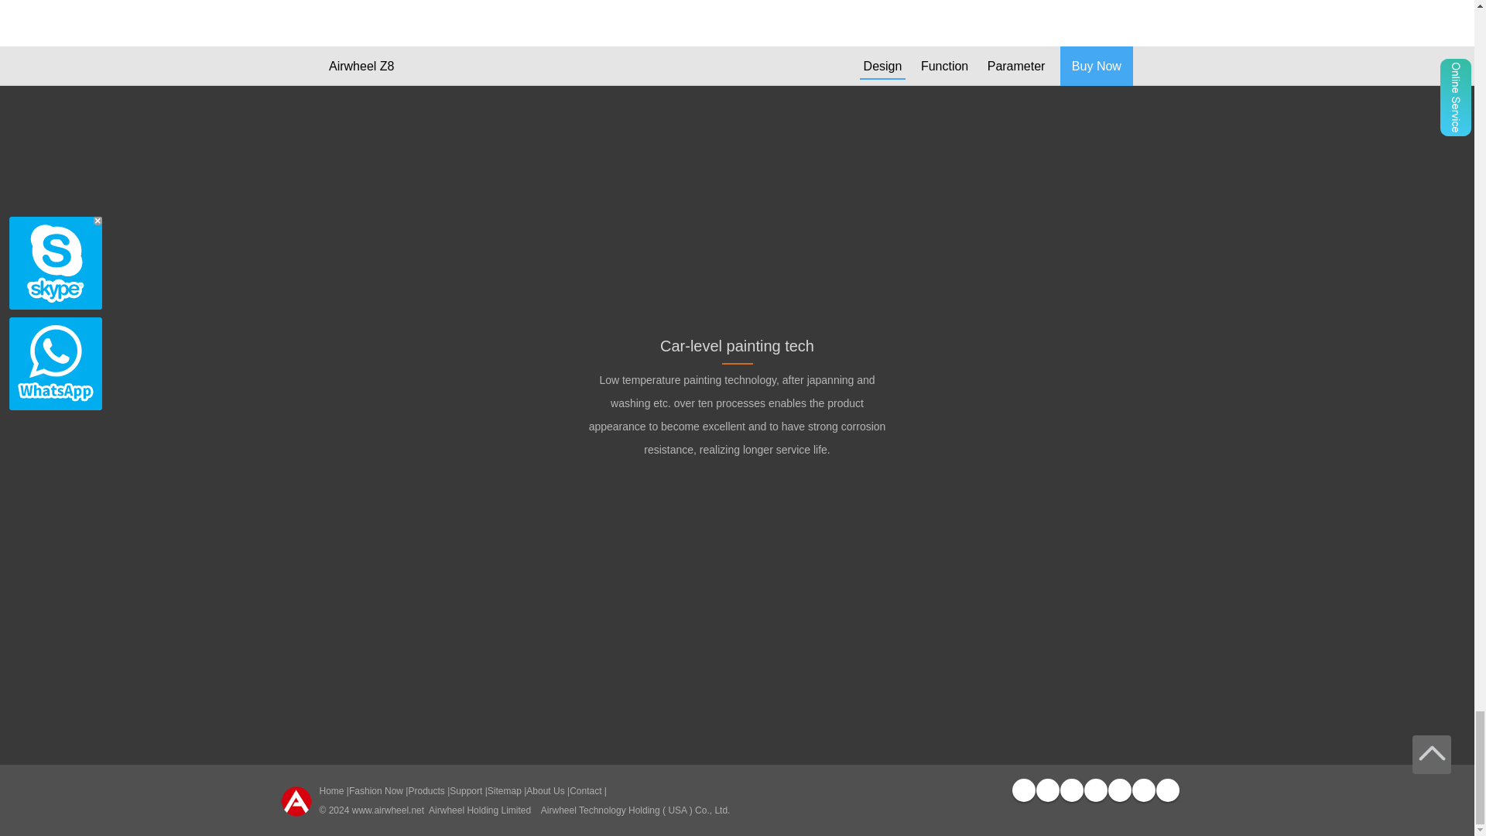 The height and width of the screenshot is (836, 1486). I want to click on Facebook, so click(1023, 790).